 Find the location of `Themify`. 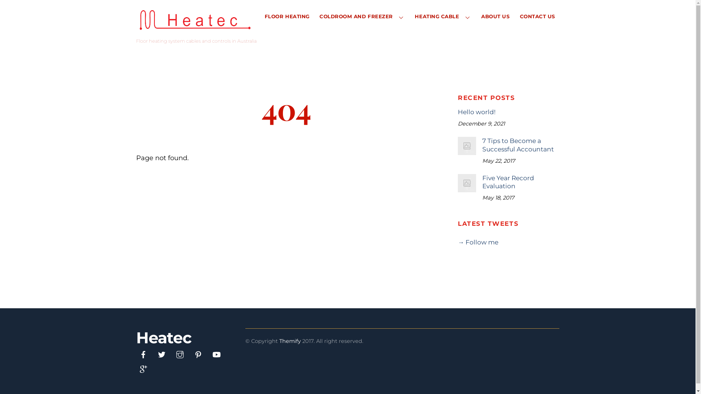

Themify is located at coordinates (290, 341).